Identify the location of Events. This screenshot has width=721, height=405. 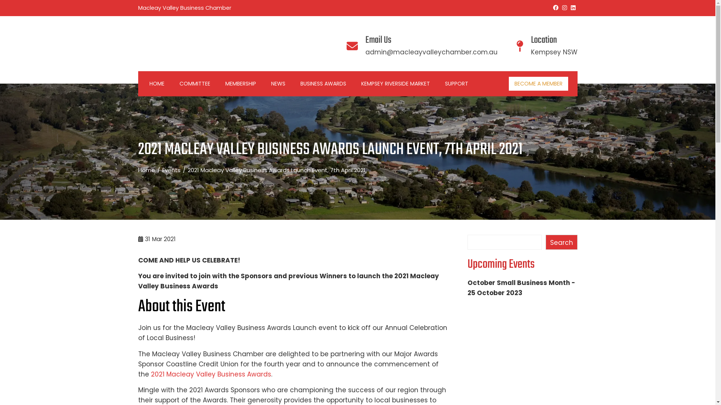
(171, 170).